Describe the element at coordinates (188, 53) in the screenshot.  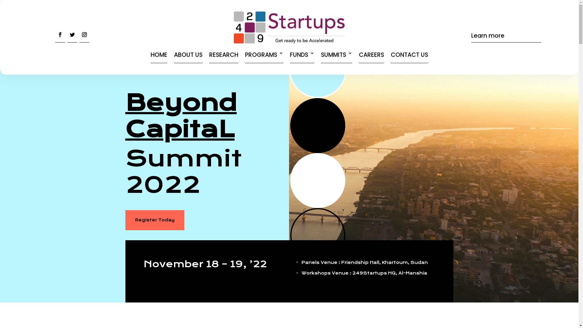
I see `ABOUT US` at that location.